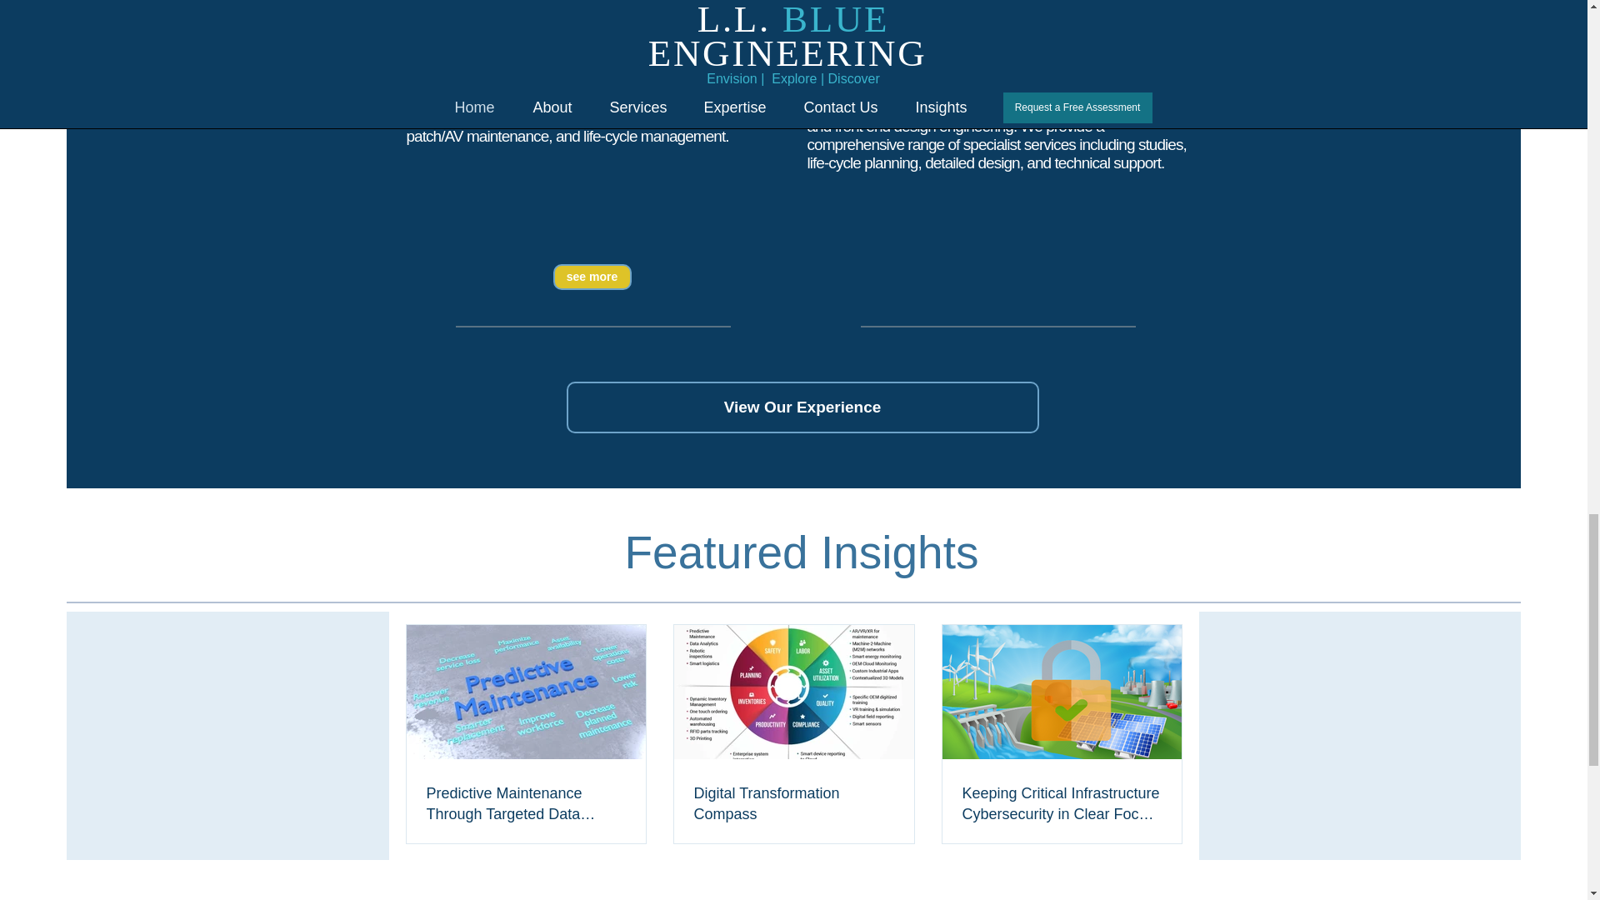  What do you see at coordinates (526, 803) in the screenshot?
I see `Predictive Maintenance Through Targeted Data Analytics` at bounding box center [526, 803].